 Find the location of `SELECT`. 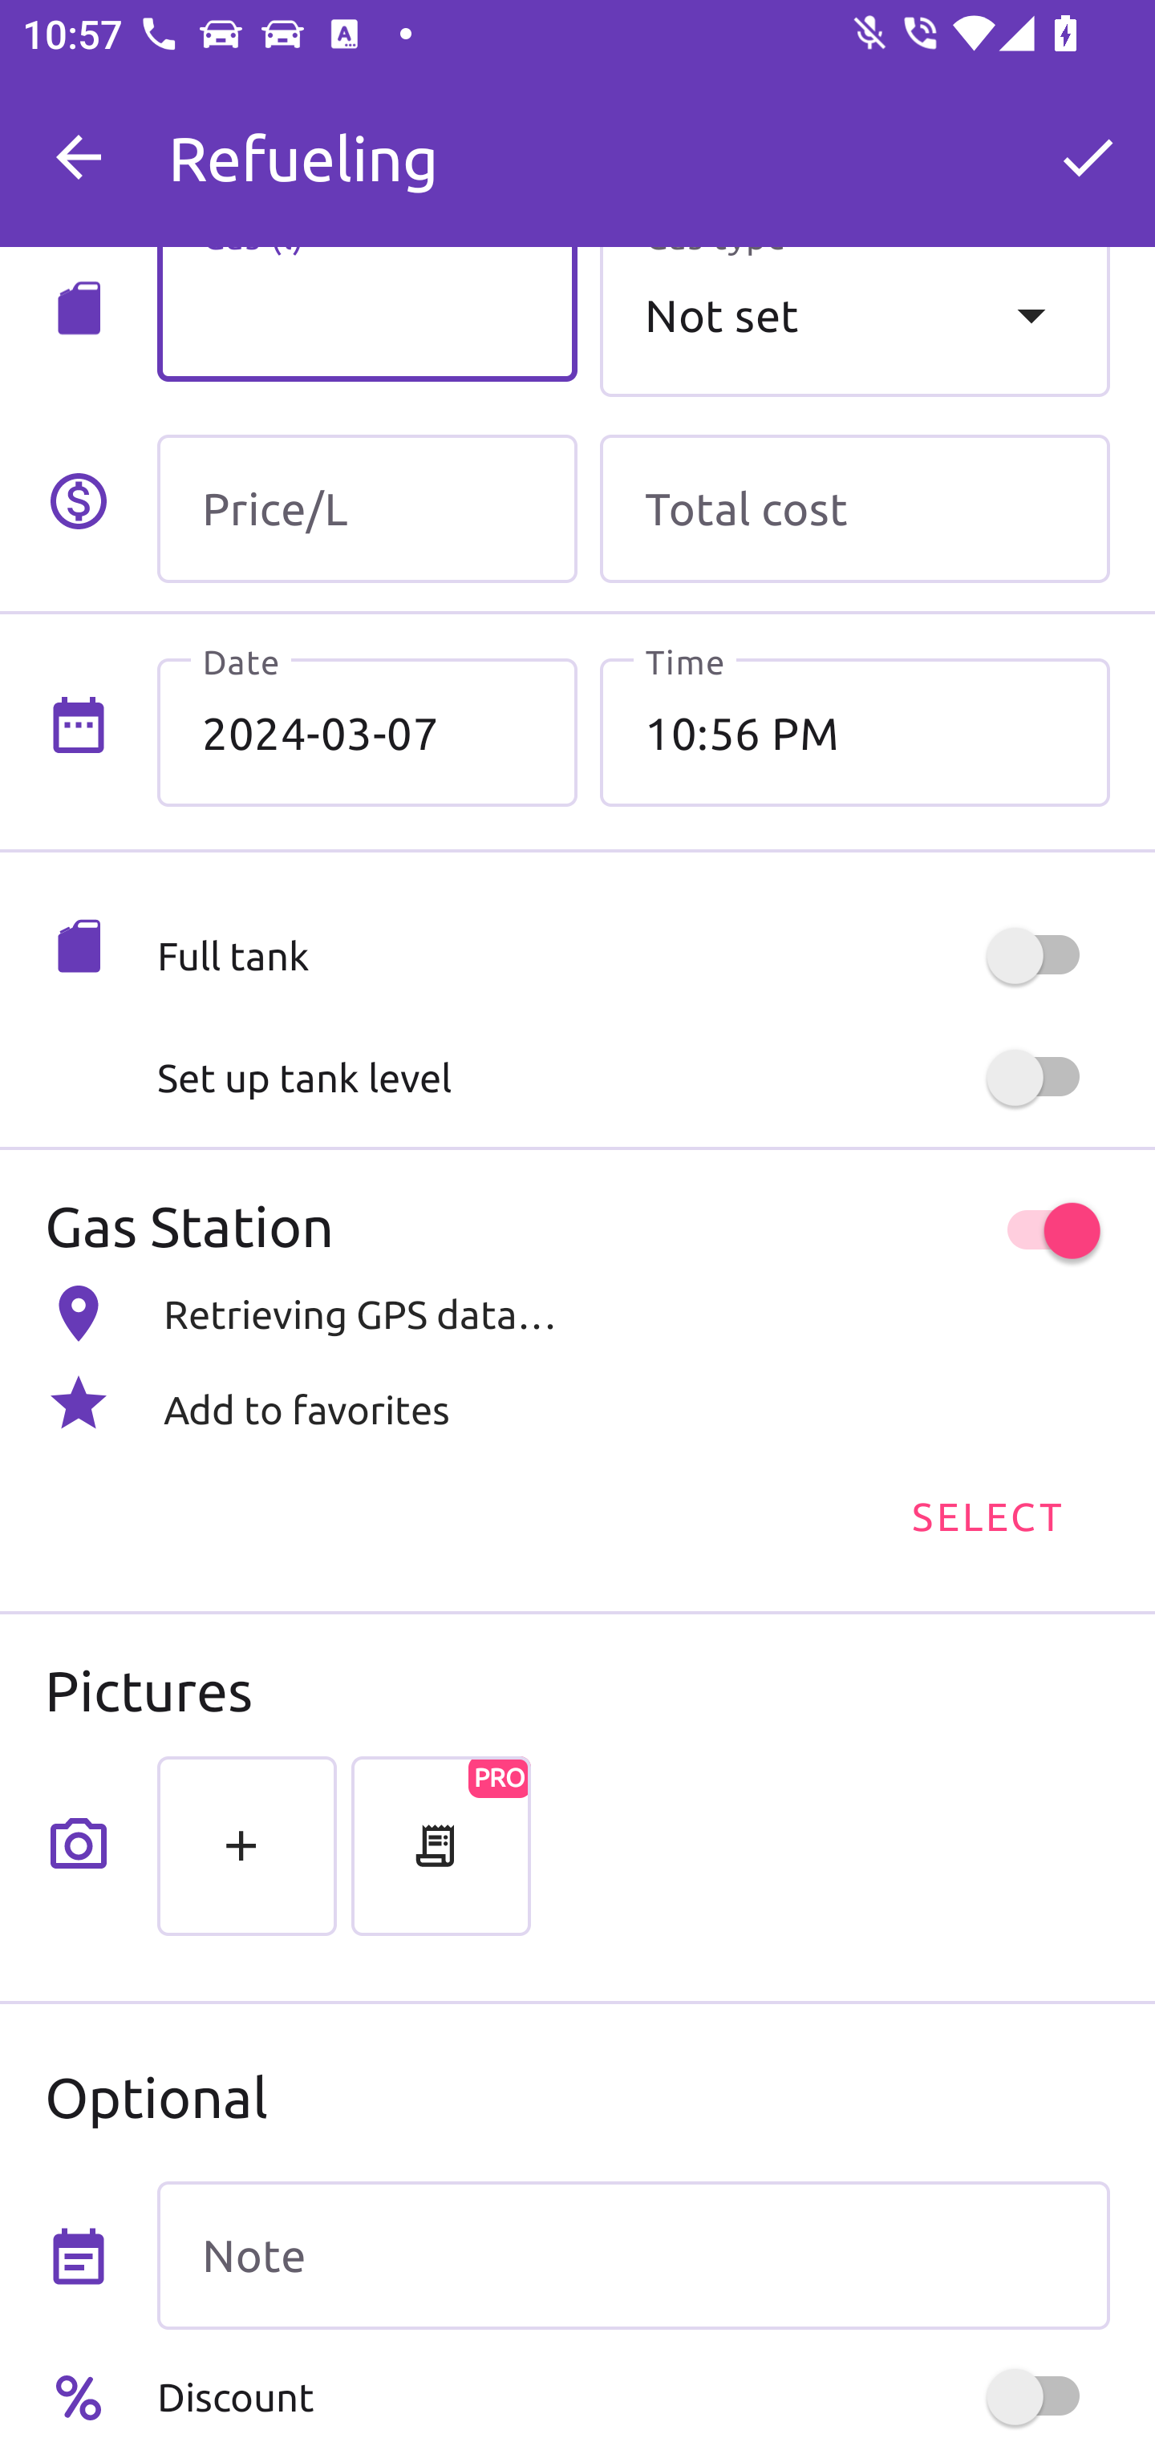

SELECT is located at coordinates (986, 1514).